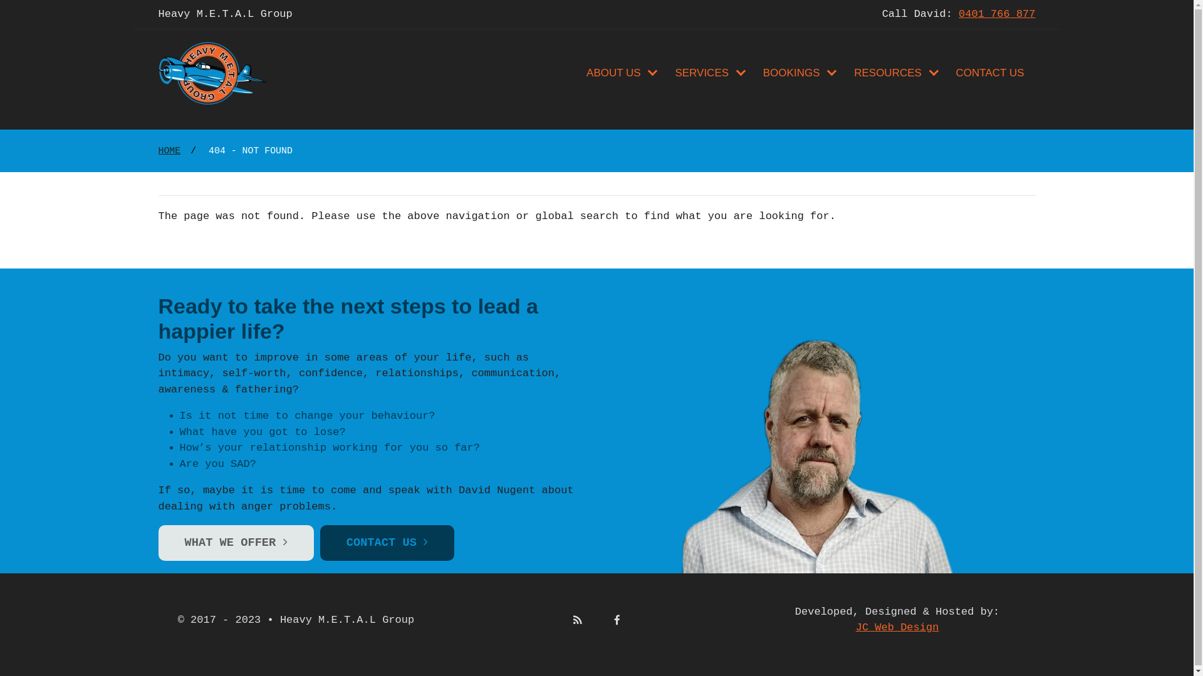  I want to click on RESOURCES  , so click(895, 73).